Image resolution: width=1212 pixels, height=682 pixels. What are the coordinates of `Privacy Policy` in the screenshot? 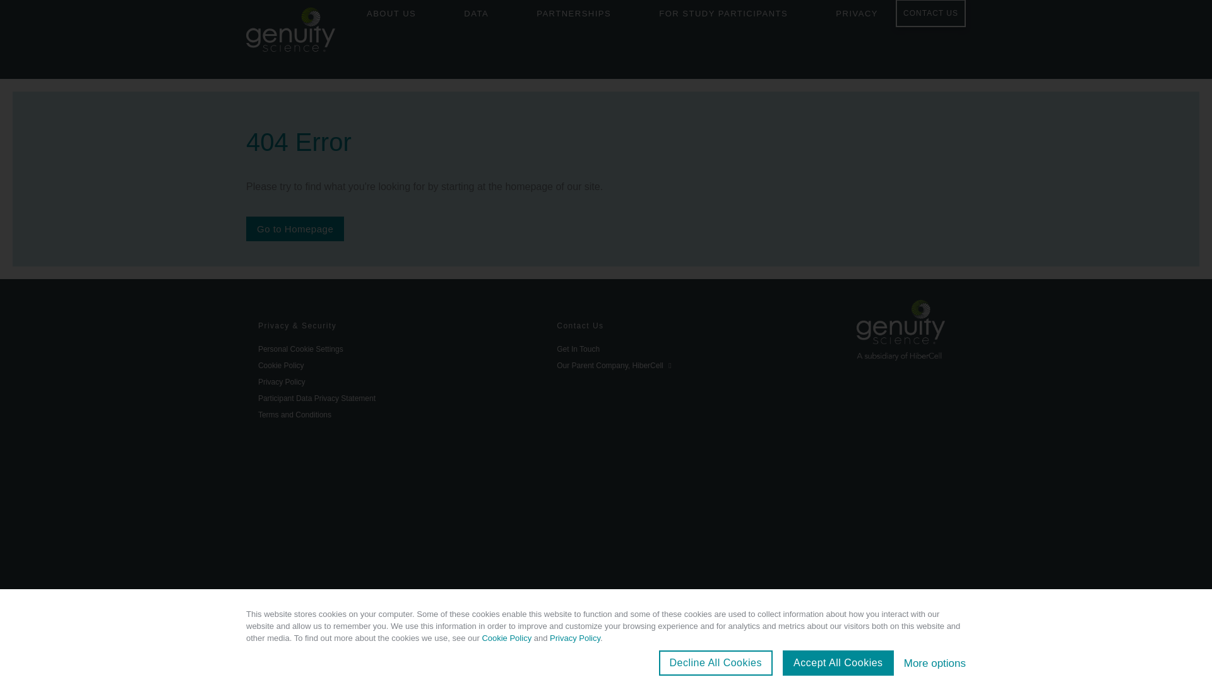 It's located at (395, 381).